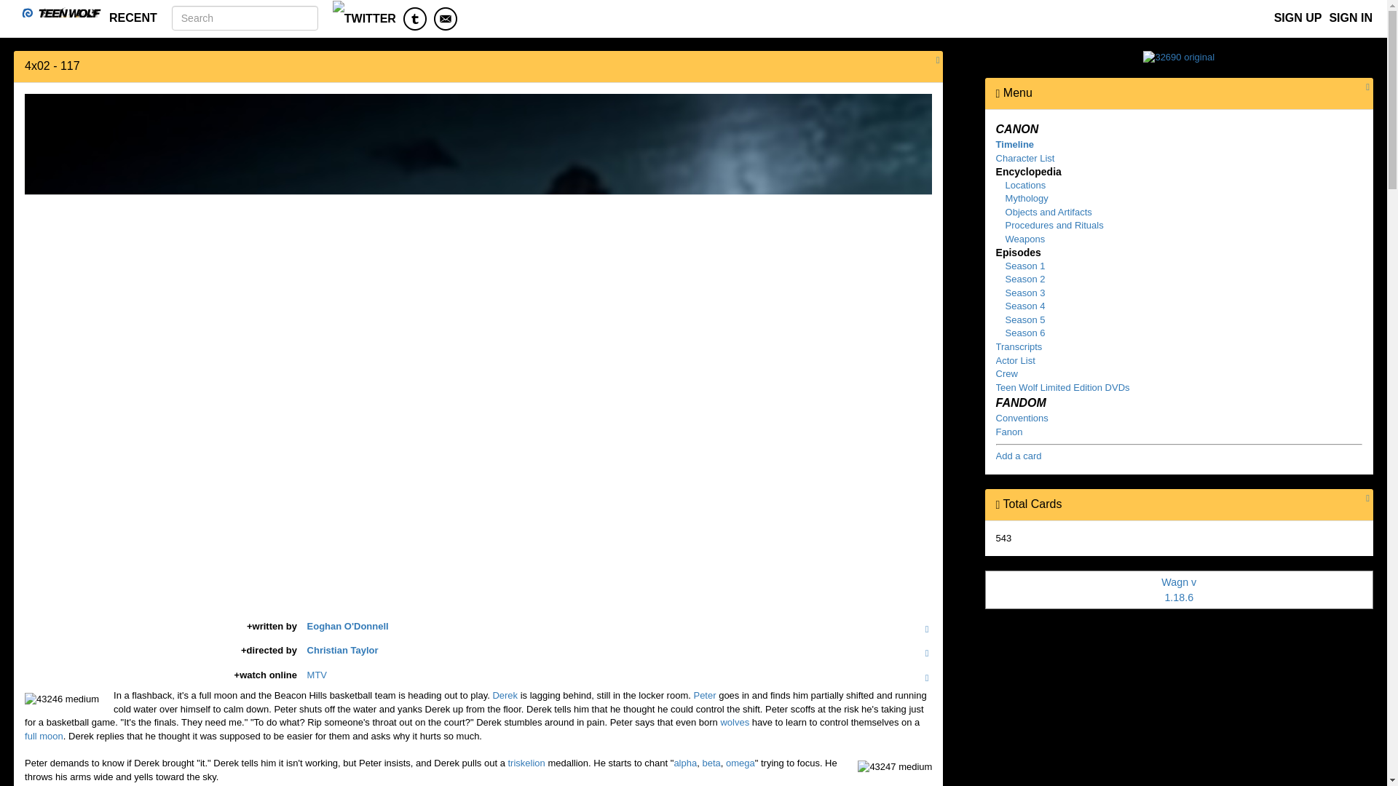 Image resolution: width=1398 pixels, height=786 pixels. What do you see at coordinates (44, 737) in the screenshot?
I see `full moon` at bounding box center [44, 737].